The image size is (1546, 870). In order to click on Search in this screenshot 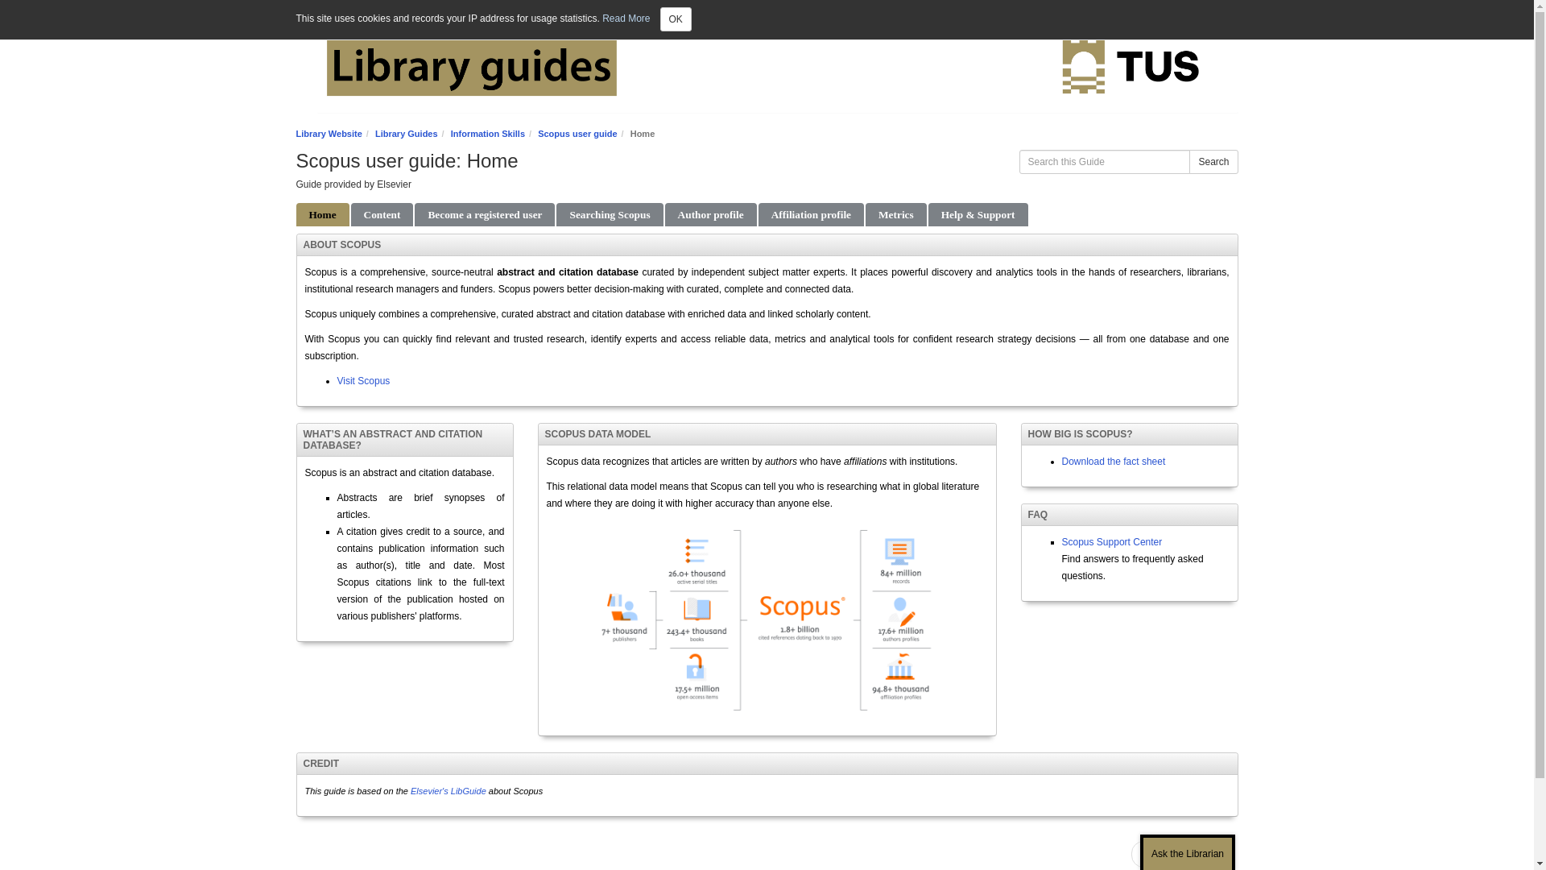, I will do `click(1213, 161)`.